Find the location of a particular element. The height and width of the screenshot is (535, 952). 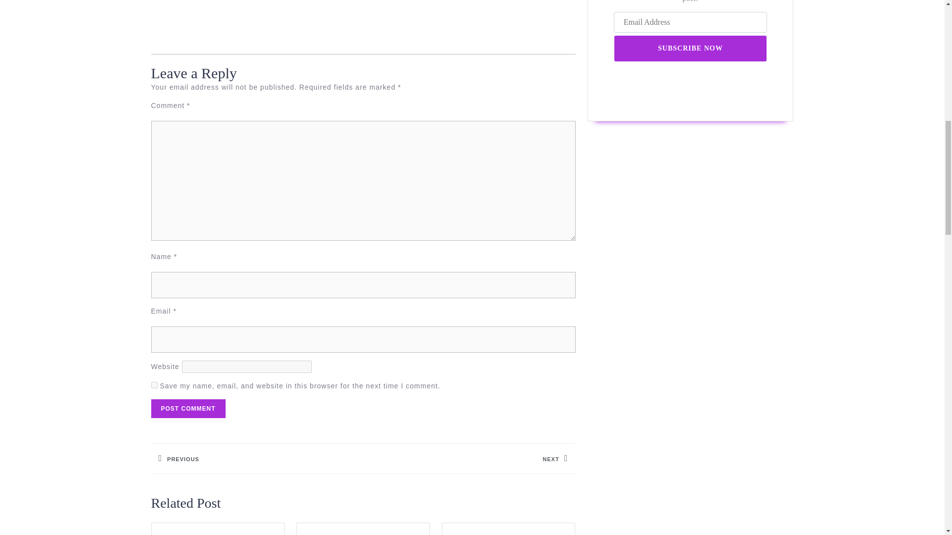

SUBSCRIBE NOW is located at coordinates (256, 458).